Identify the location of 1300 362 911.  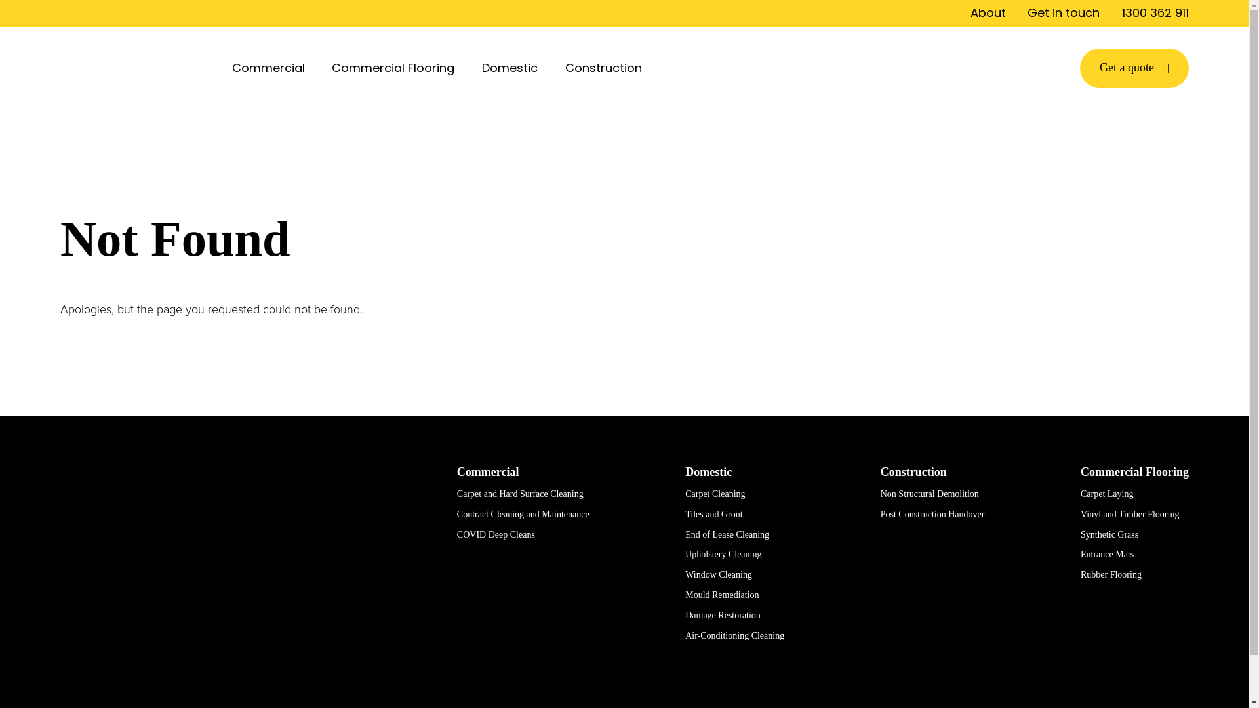
(1155, 13).